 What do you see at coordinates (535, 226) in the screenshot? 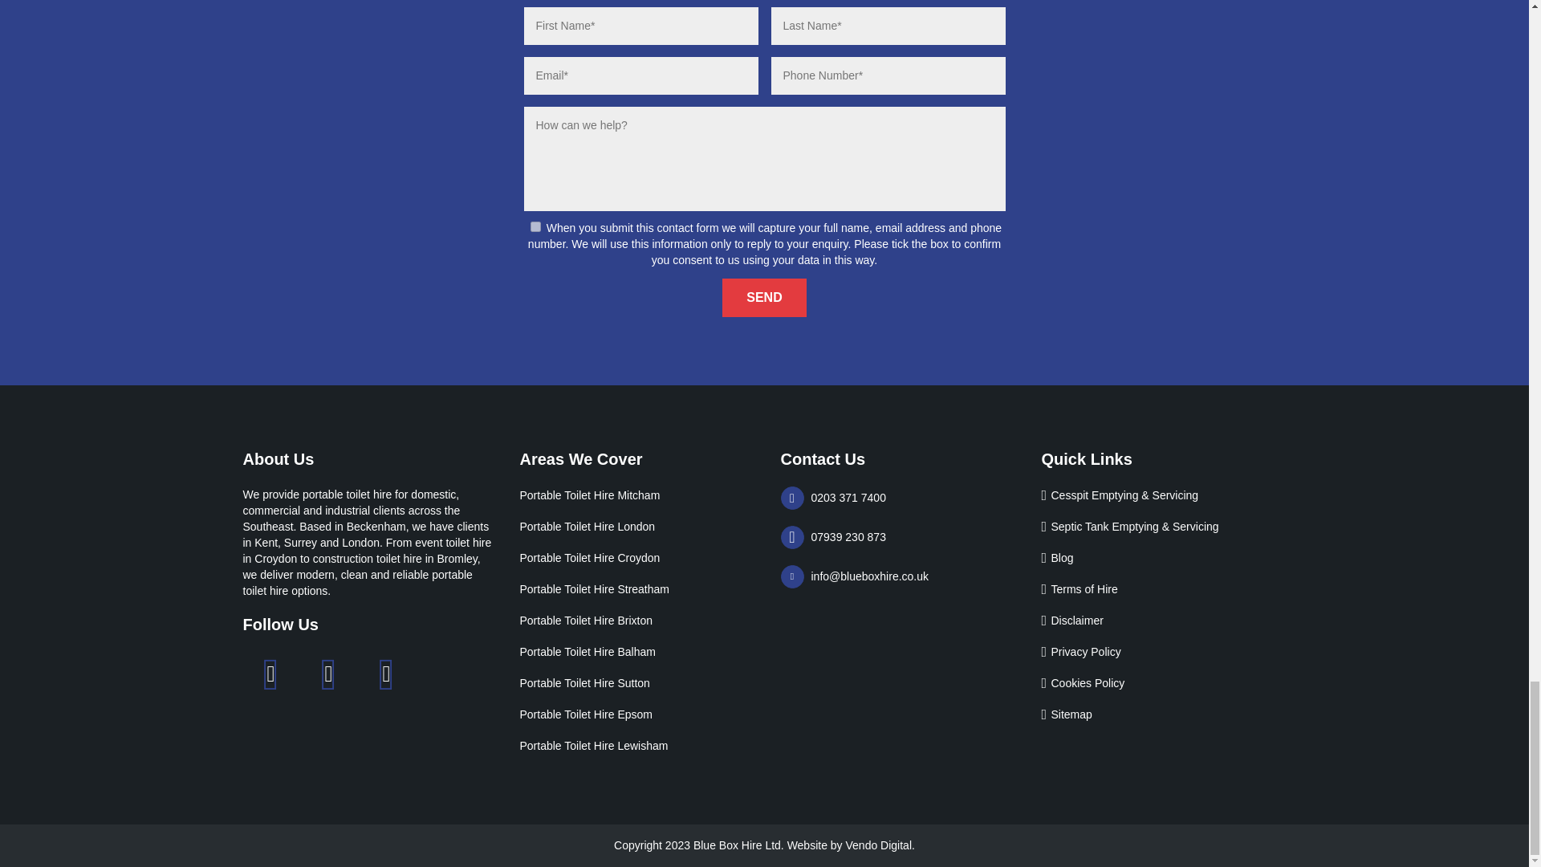
I see `1` at bounding box center [535, 226].